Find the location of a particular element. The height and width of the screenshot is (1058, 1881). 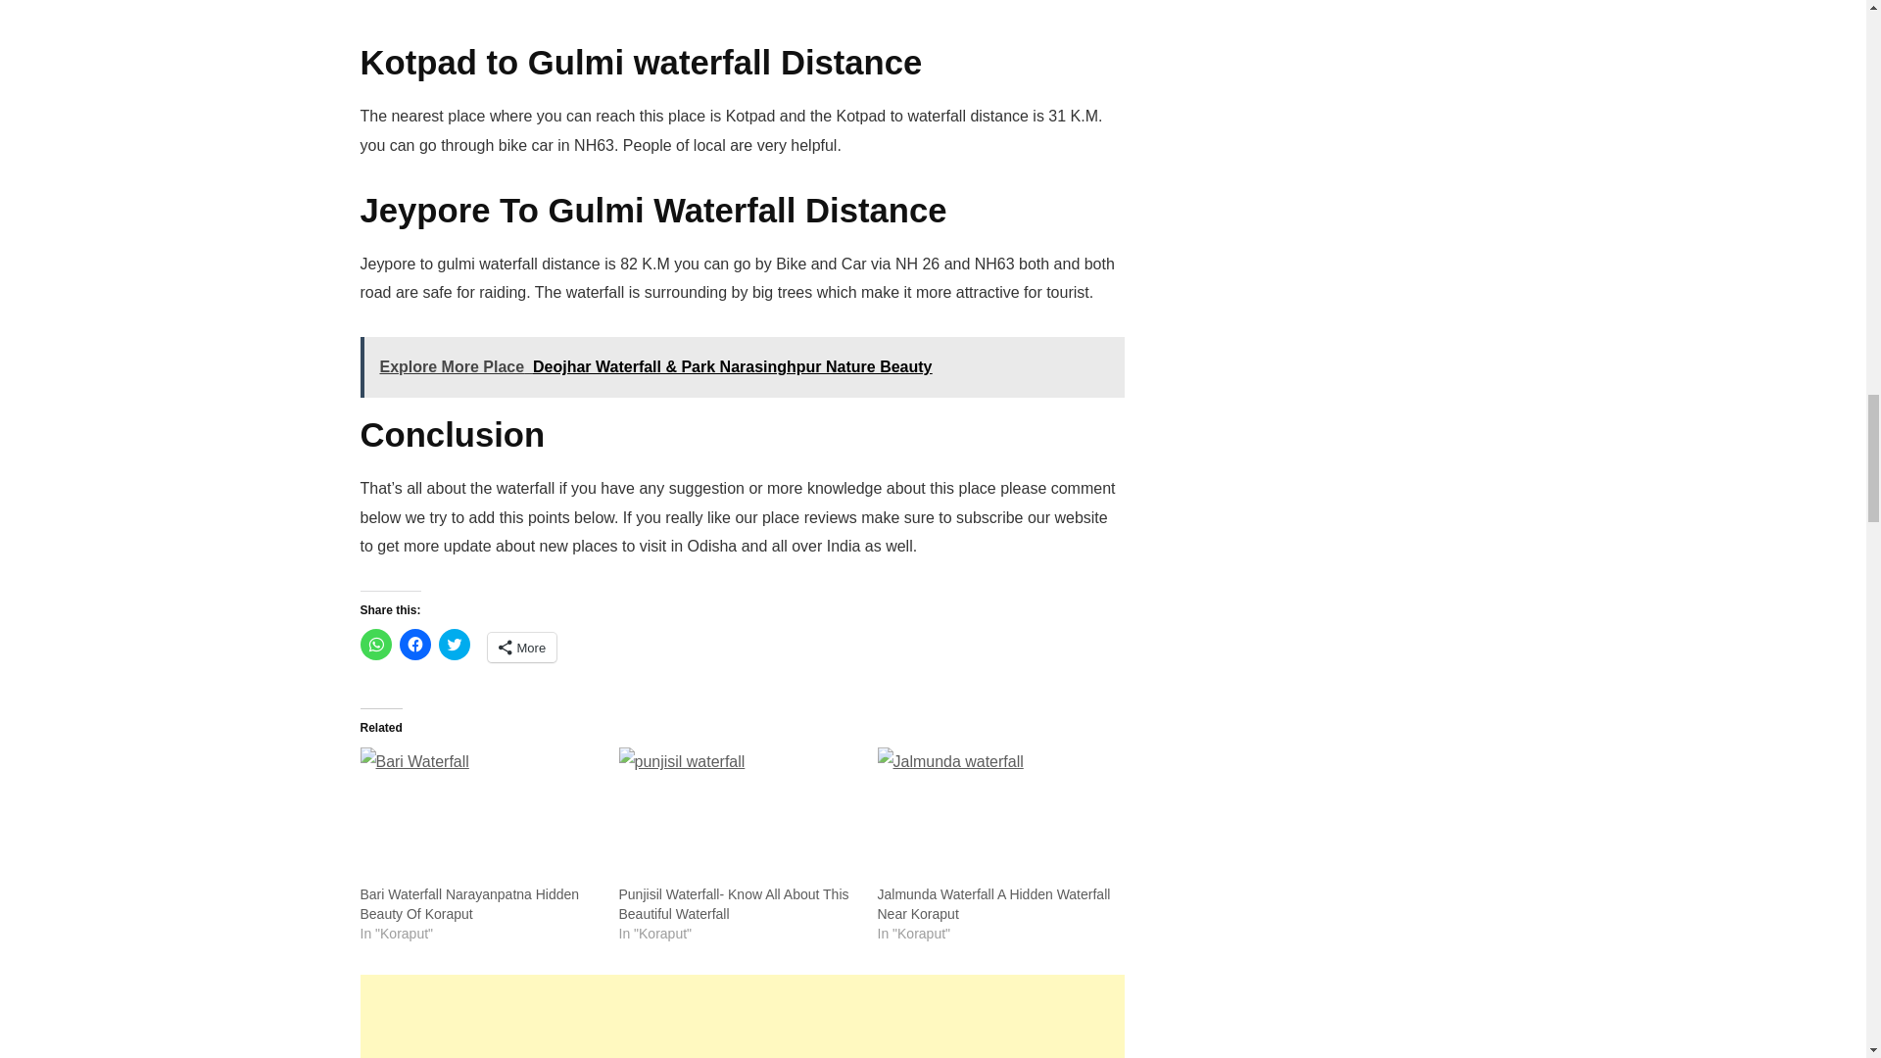

Punjisil Waterfall- Know All About This Beautiful Waterfall is located at coordinates (738, 815).